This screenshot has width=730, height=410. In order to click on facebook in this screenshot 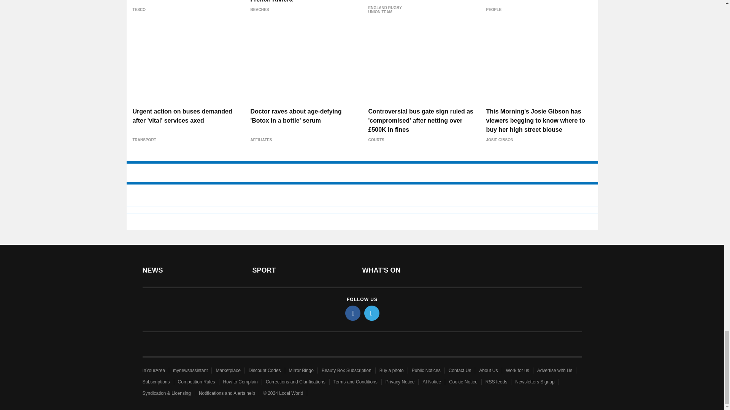, I will do `click(353, 313)`.